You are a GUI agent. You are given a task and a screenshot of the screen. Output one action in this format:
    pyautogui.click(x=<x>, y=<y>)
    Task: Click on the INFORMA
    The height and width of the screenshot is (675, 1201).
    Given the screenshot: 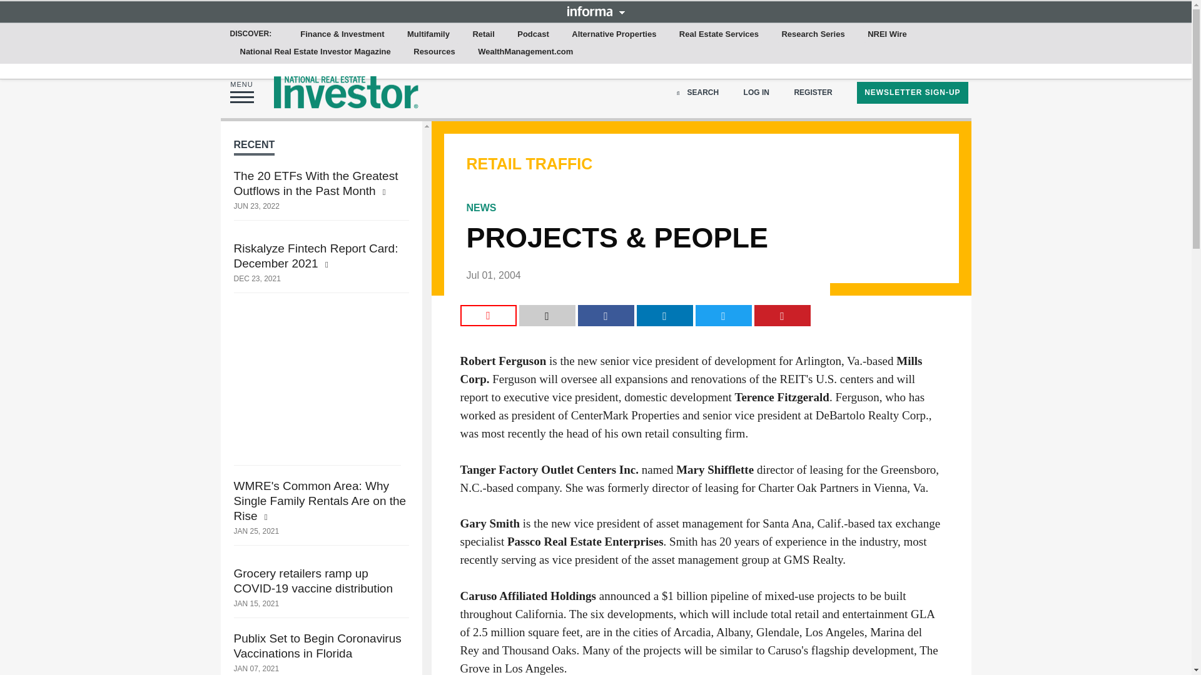 What is the action you would take?
    pyautogui.click(x=595, y=11)
    